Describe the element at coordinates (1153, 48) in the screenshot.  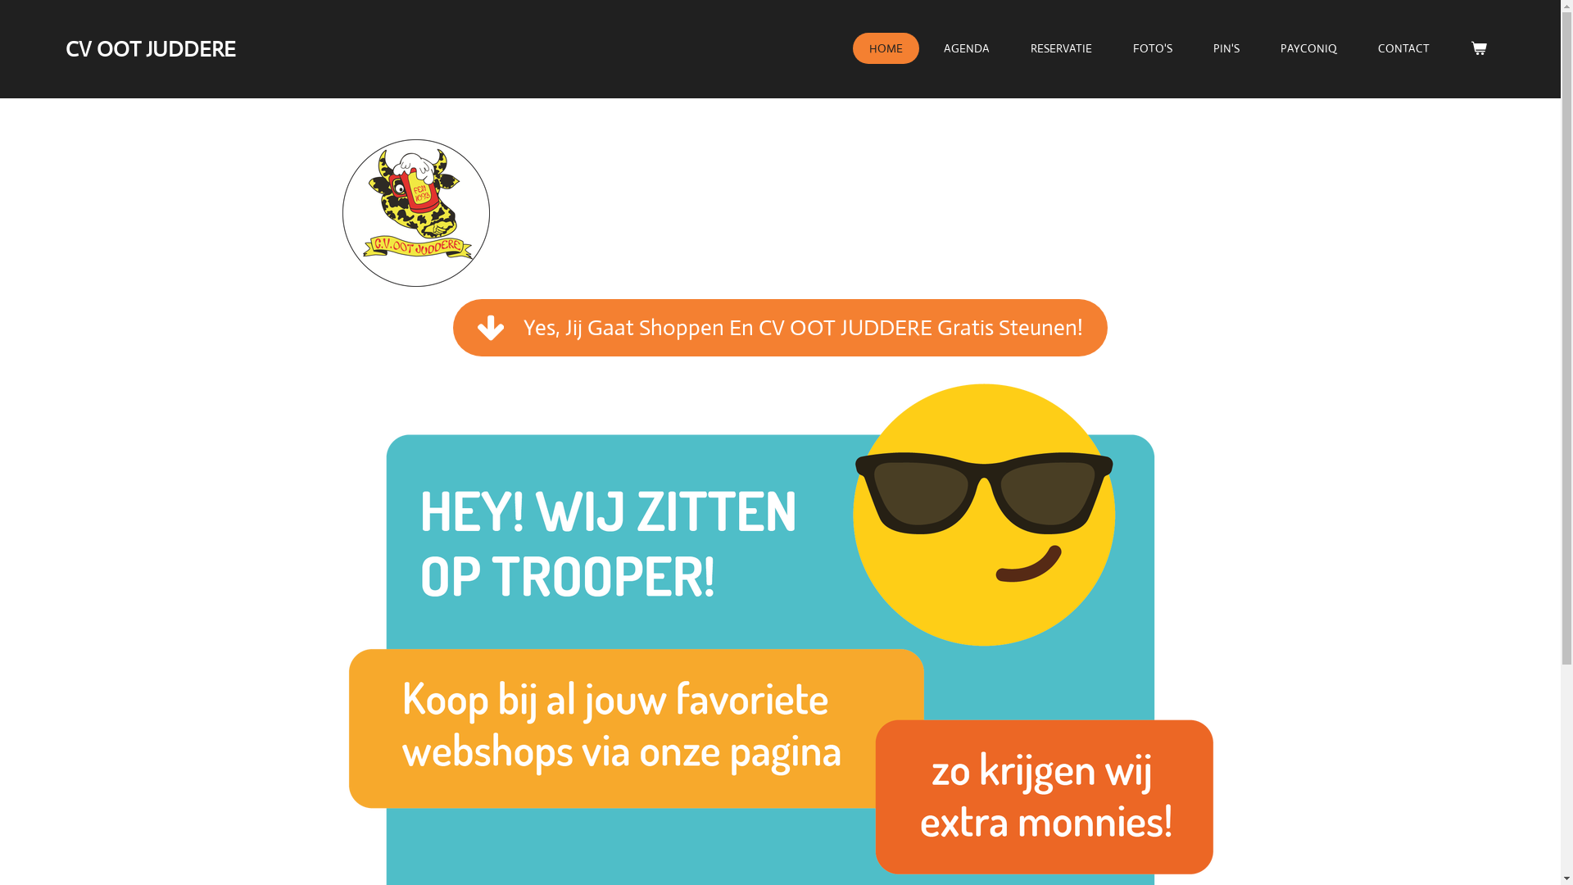
I see `FOTO'S` at that location.